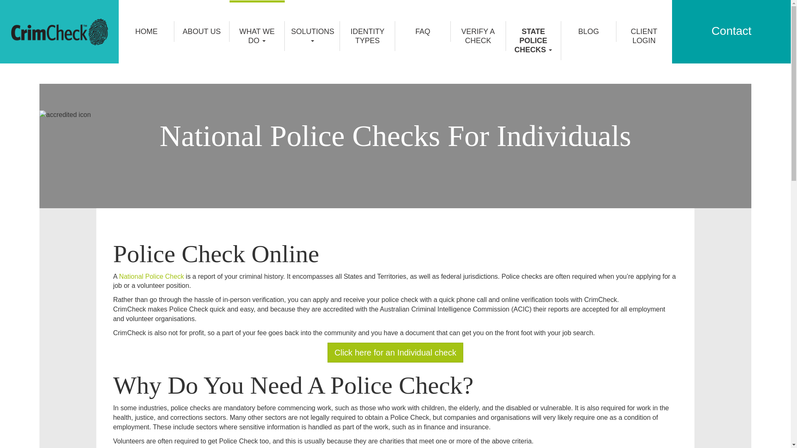  I want to click on VERIFY A CHECK, so click(478, 36).